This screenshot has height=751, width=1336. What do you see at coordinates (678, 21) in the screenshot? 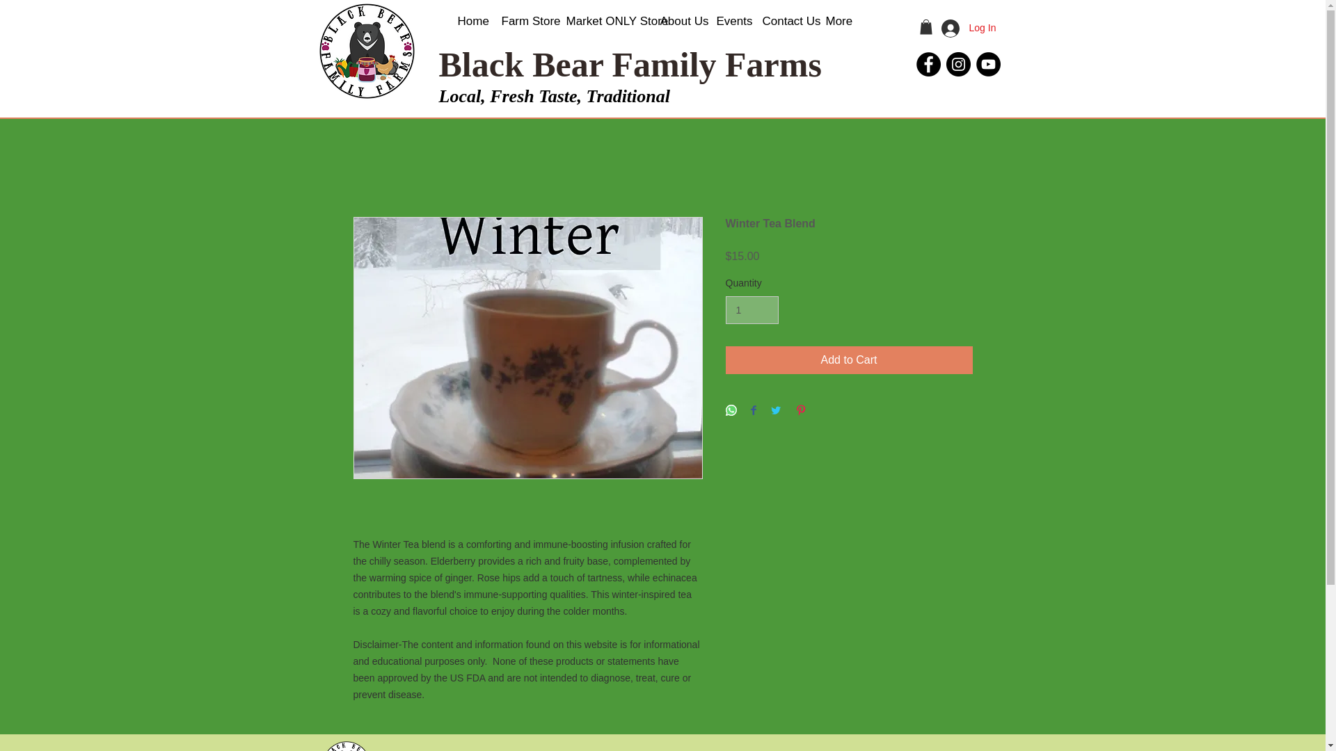
I see `About Us` at bounding box center [678, 21].